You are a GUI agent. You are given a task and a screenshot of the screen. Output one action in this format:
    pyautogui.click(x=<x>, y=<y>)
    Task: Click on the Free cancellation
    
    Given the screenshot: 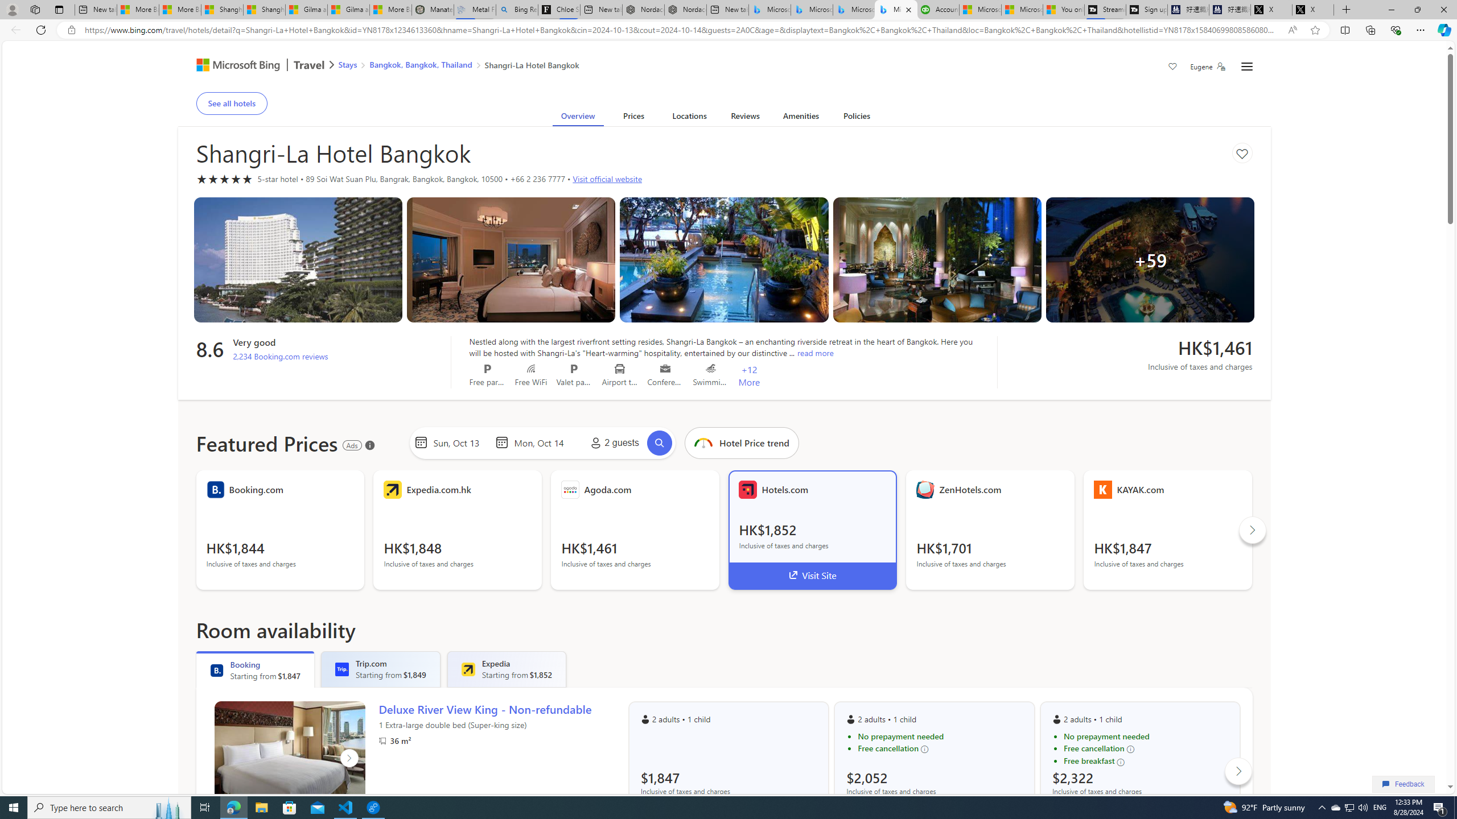 What is the action you would take?
    pyautogui.click(x=1146, y=748)
    